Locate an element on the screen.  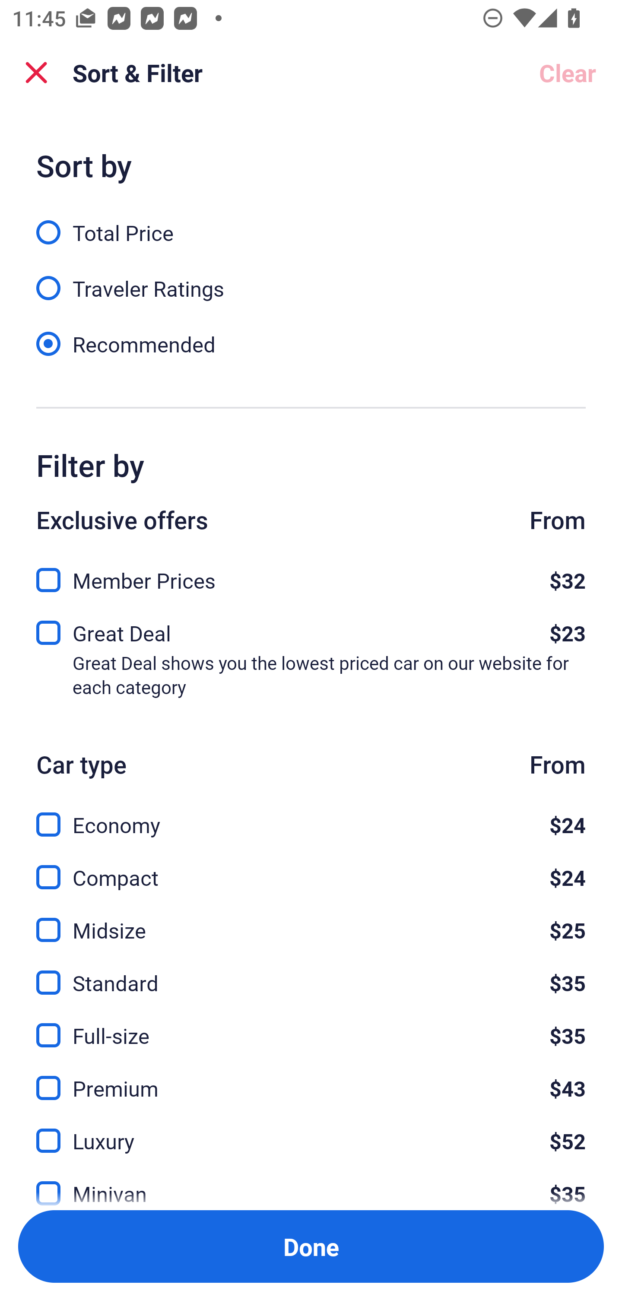
Compact, $24 Compact $24 is located at coordinates (311, 868).